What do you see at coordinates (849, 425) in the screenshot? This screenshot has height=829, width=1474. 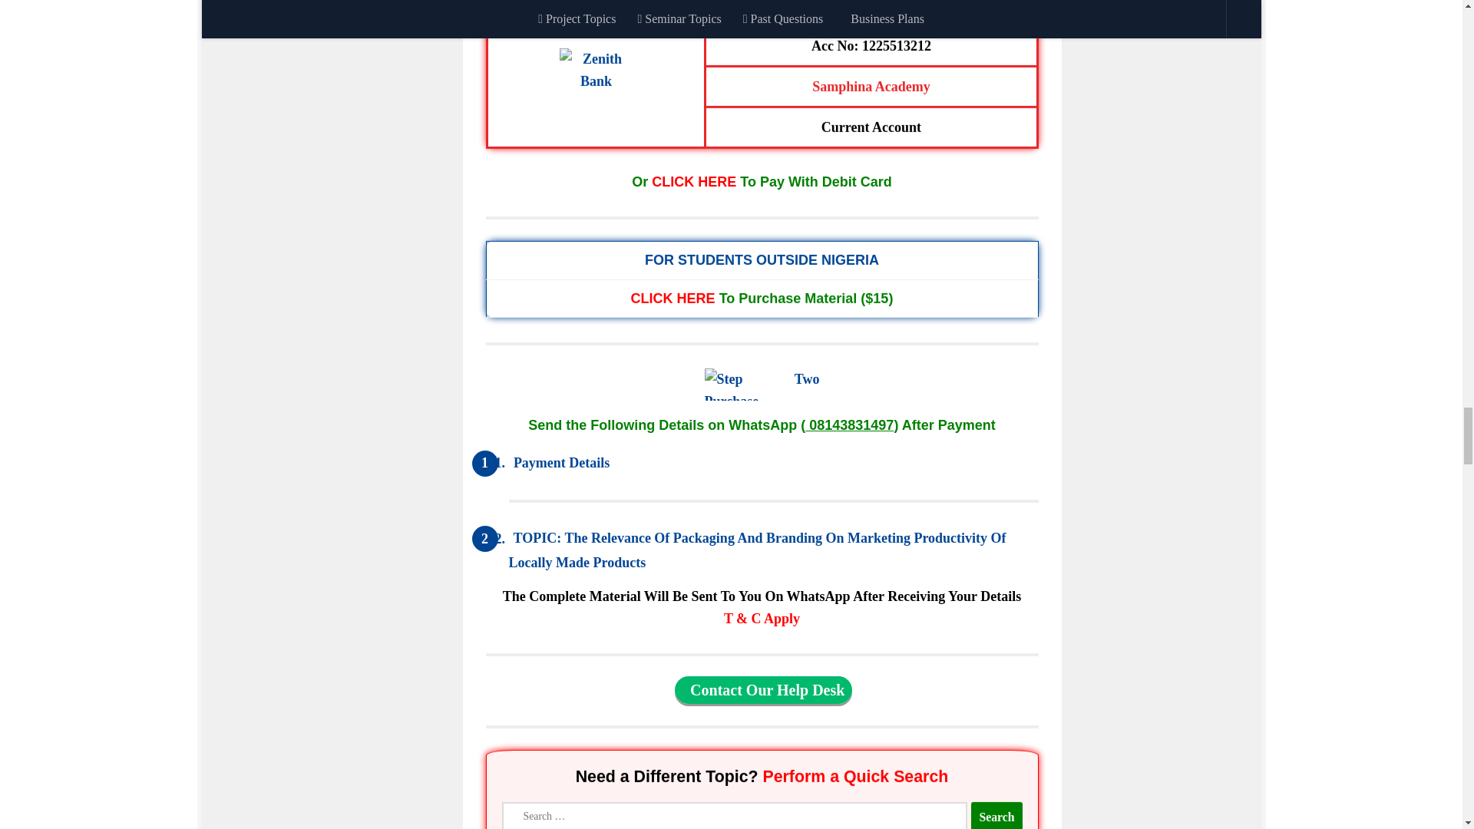 I see `08143831497` at bounding box center [849, 425].